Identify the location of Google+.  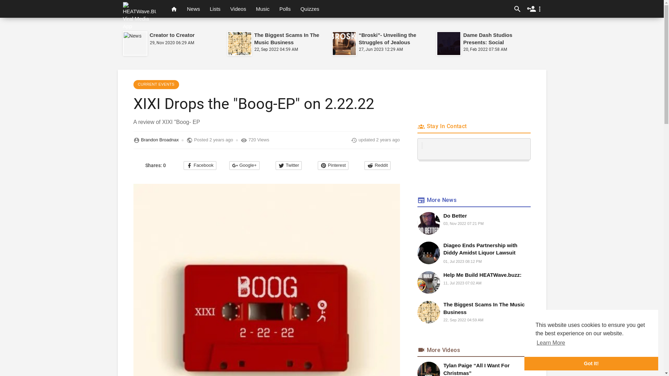
(245, 166).